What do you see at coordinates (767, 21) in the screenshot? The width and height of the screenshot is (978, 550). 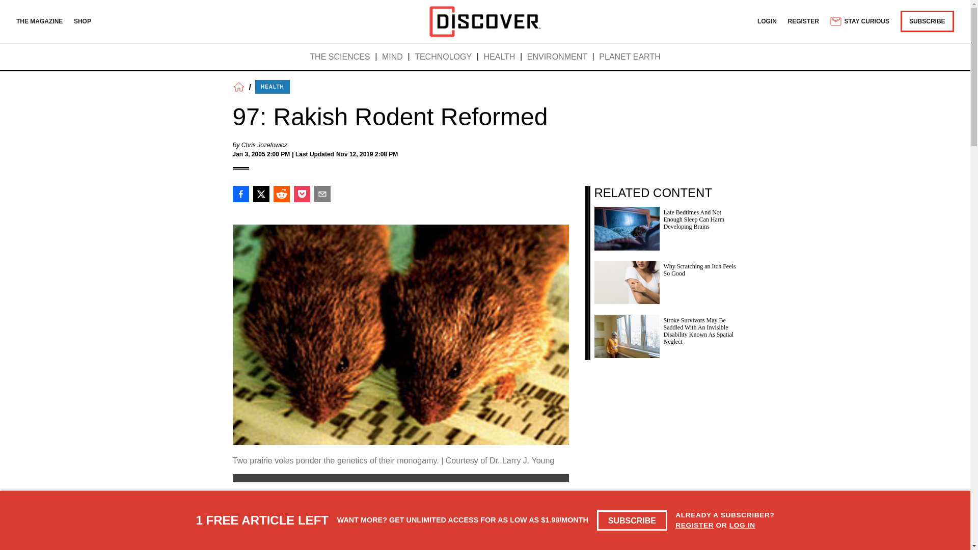 I see `LOGIN` at bounding box center [767, 21].